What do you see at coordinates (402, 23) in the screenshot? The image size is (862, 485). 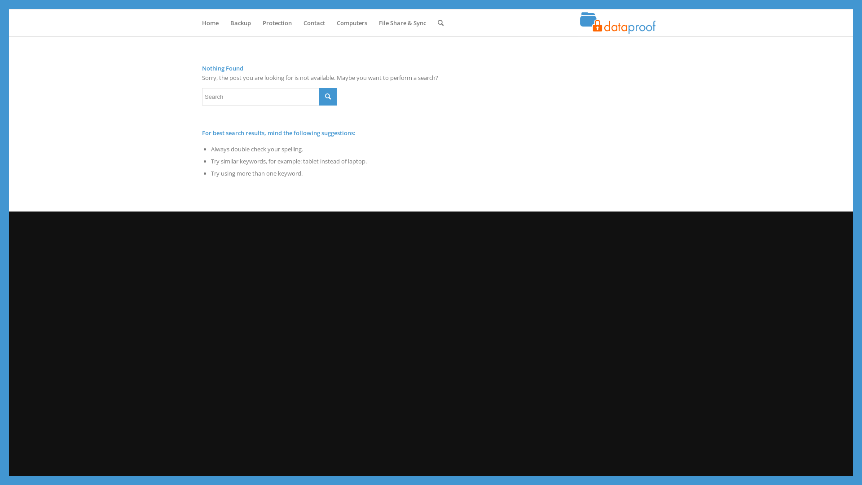 I see `File Share & Sync` at bounding box center [402, 23].